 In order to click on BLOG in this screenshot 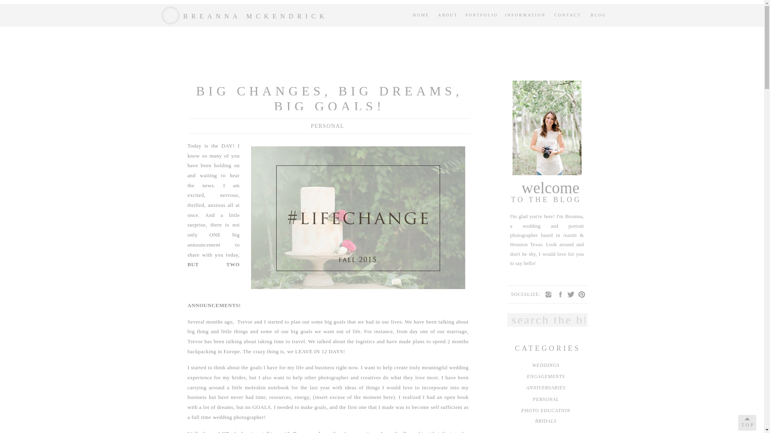, I will do `click(599, 15)`.